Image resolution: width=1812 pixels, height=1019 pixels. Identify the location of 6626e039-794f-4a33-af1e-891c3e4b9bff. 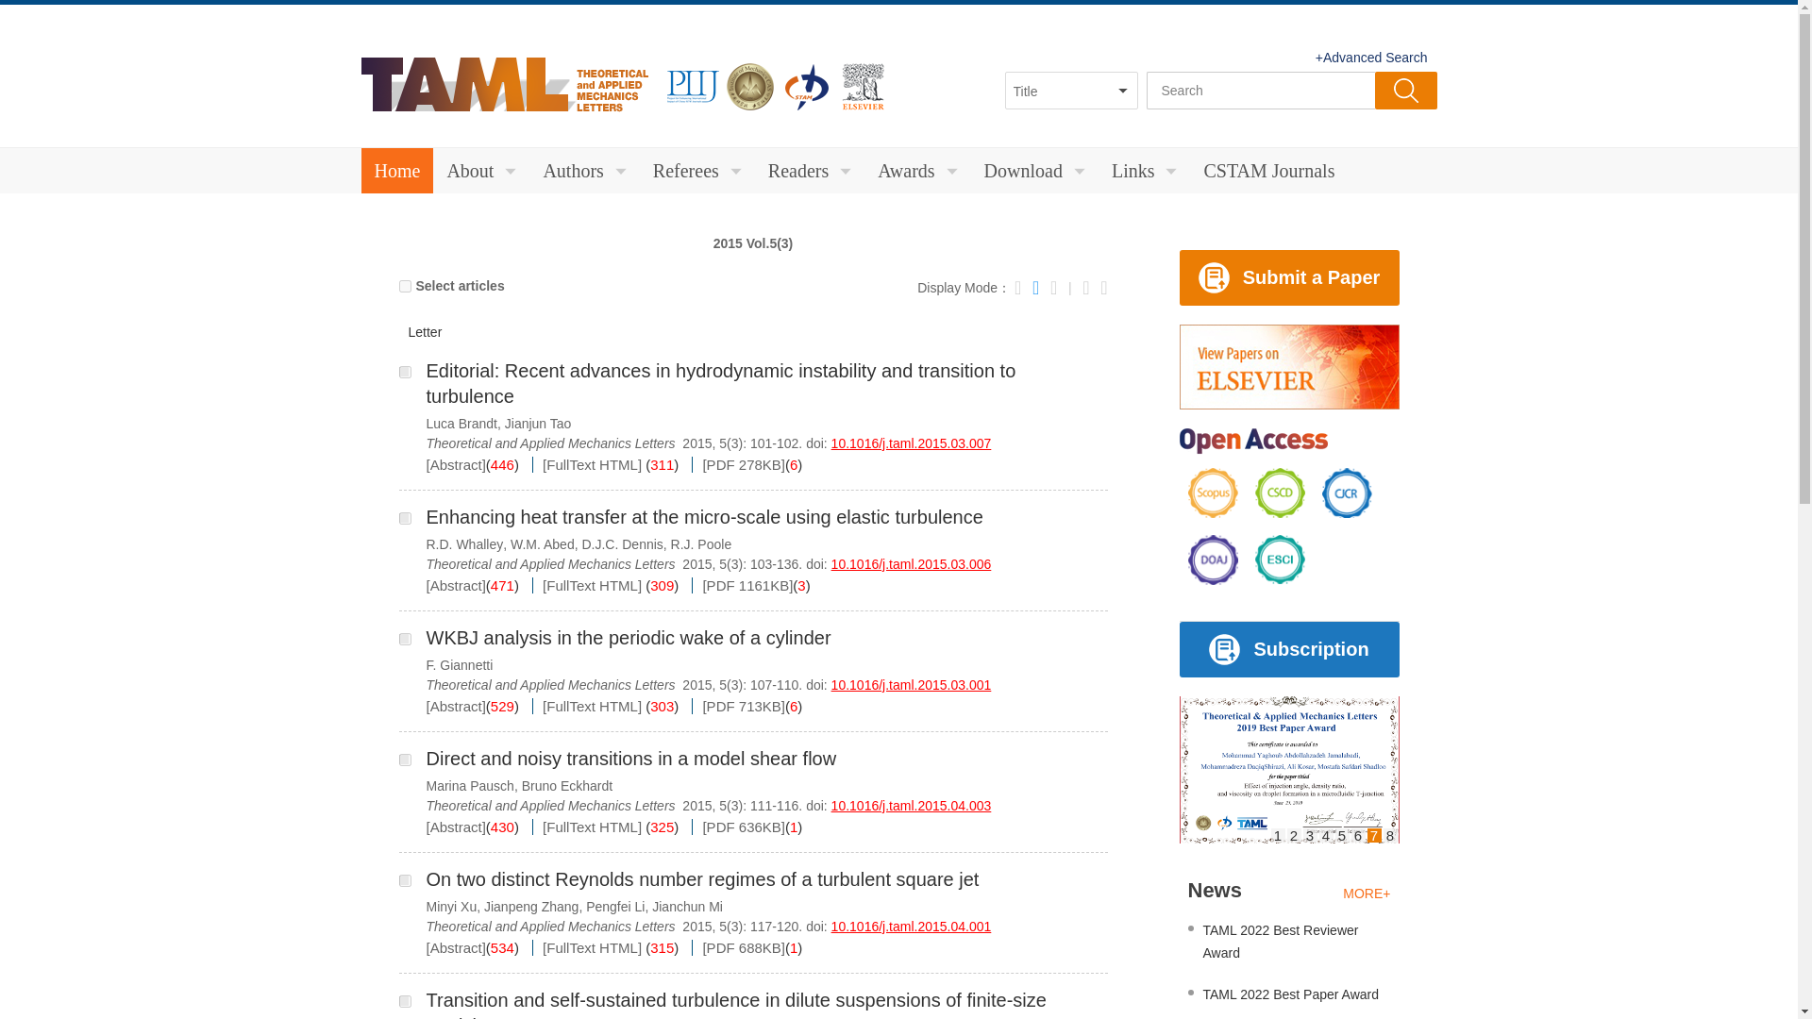
(404, 879).